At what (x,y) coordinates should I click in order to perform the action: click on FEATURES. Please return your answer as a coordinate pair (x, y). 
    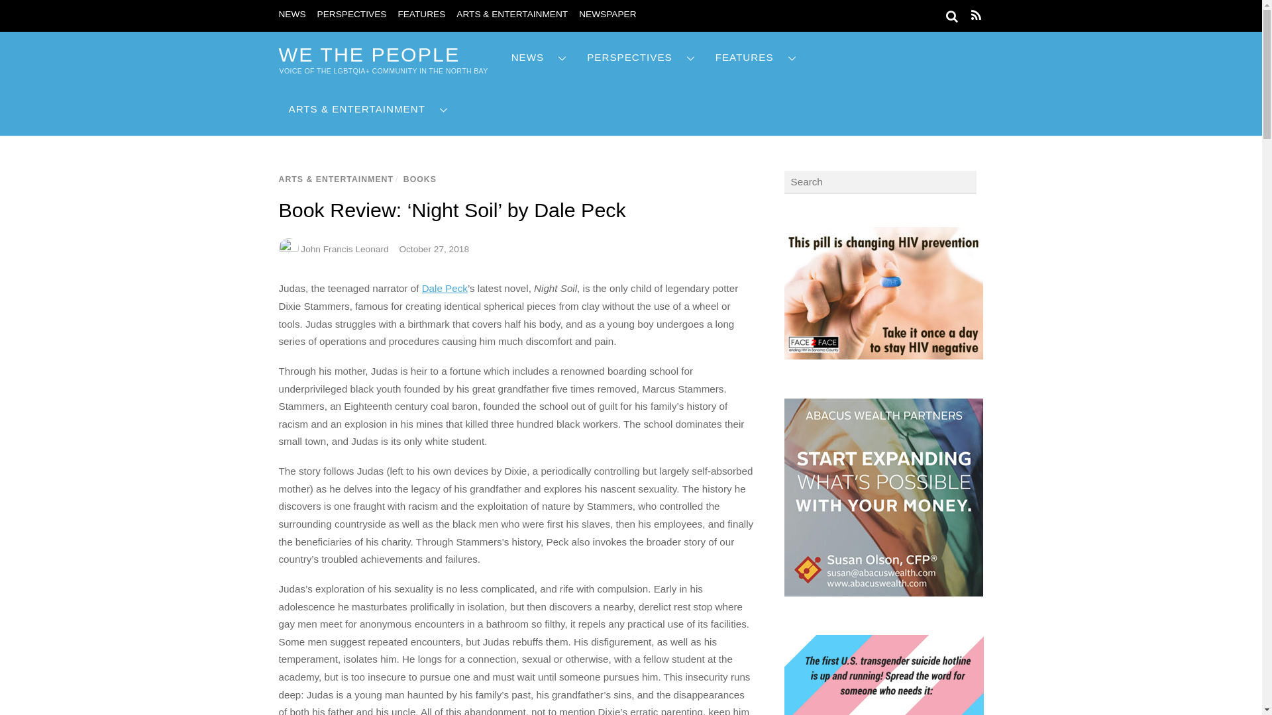
    Looking at the image, I should click on (421, 15).